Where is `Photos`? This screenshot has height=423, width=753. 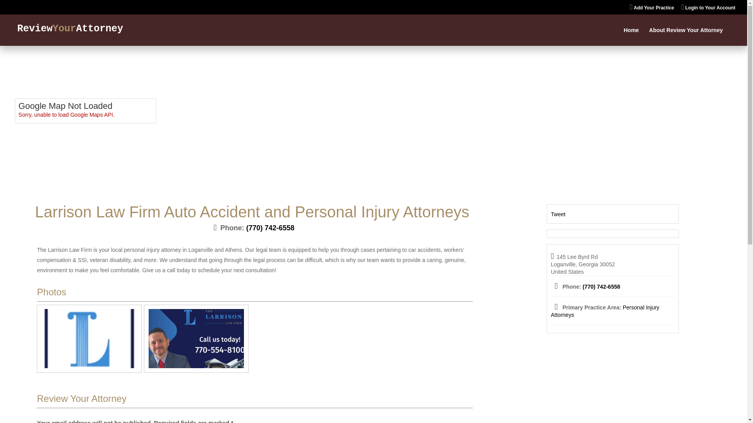 Photos is located at coordinates (51, 292).